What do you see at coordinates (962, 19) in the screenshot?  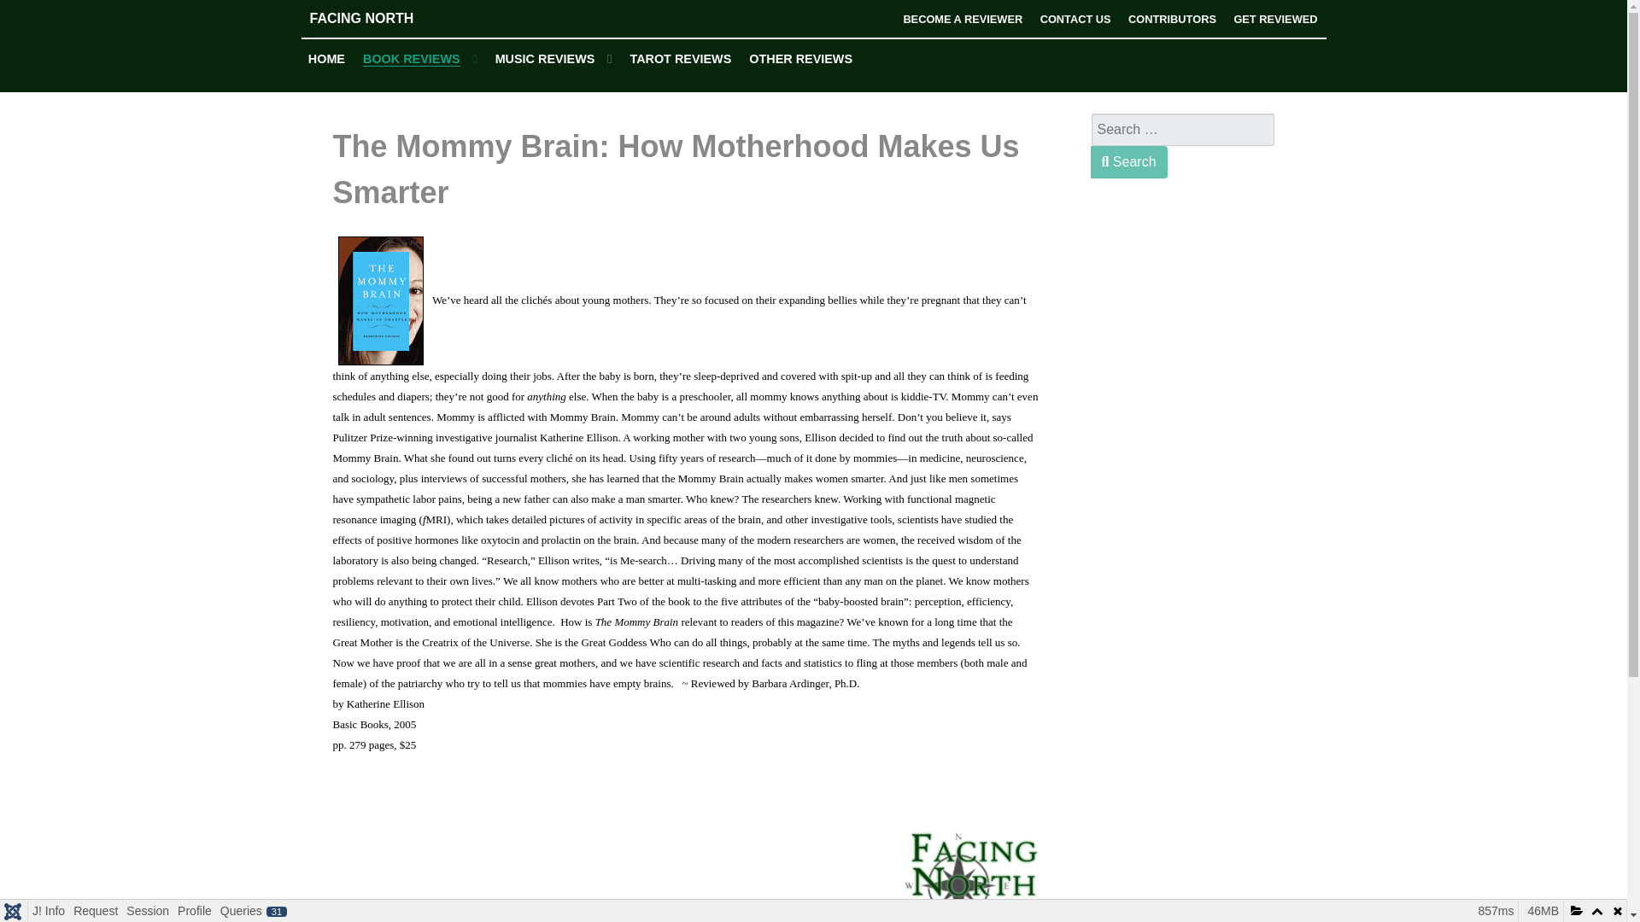 I see `BECOME A REVIEWER` at bounding box center [962, 19].